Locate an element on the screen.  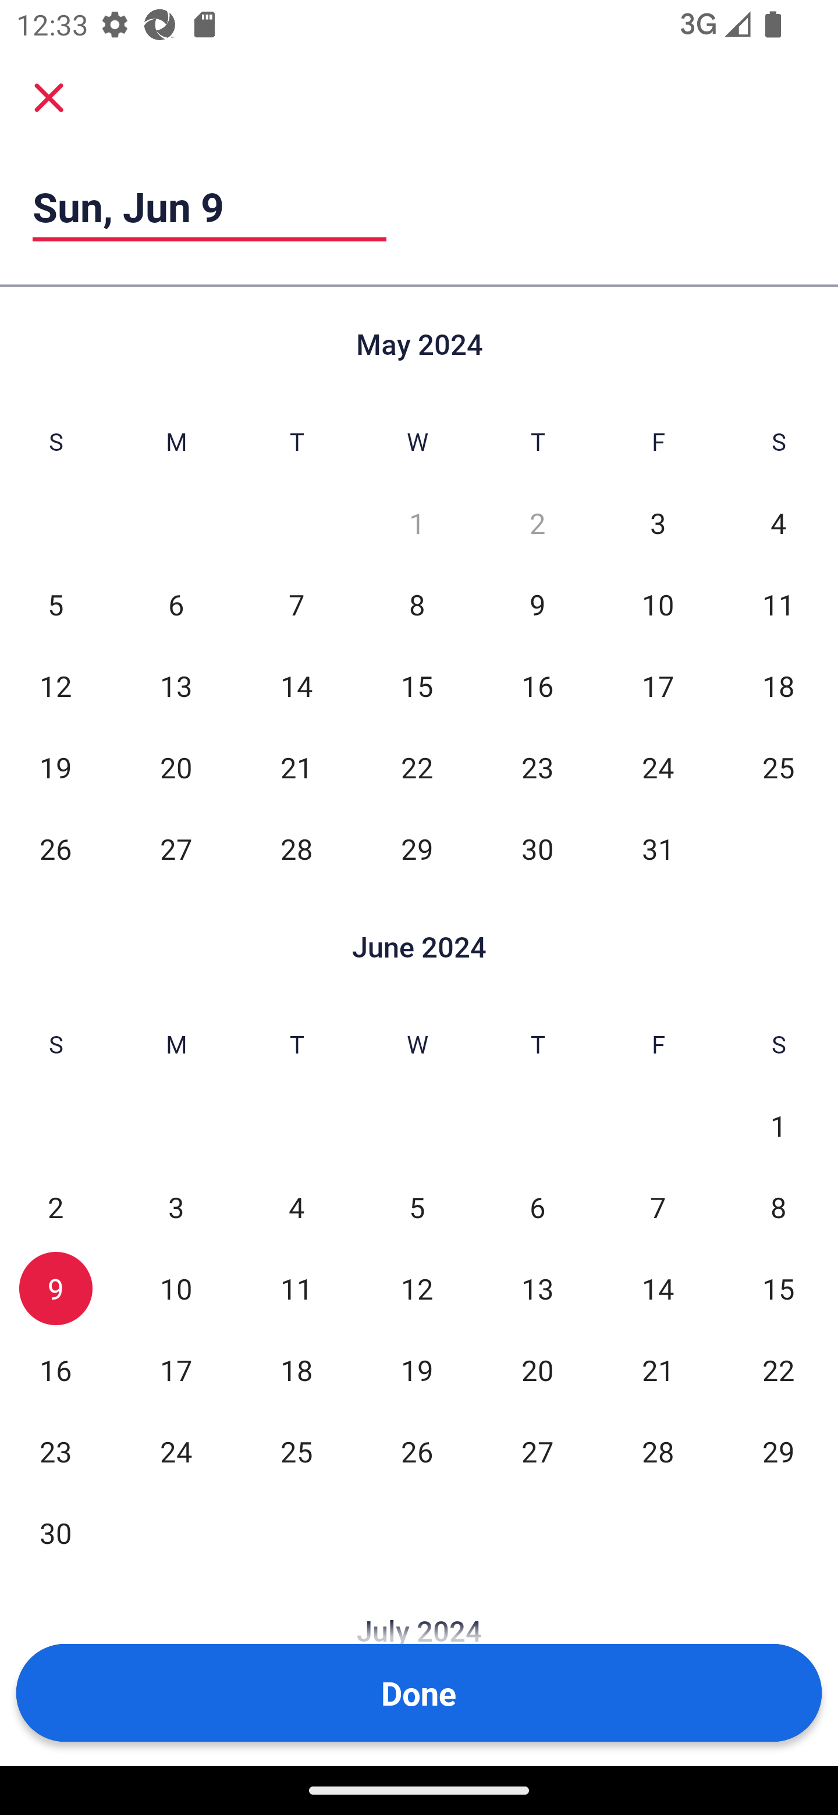
3 Mon, Jun 3, Not Selected is located at coordinates (176, 1208).